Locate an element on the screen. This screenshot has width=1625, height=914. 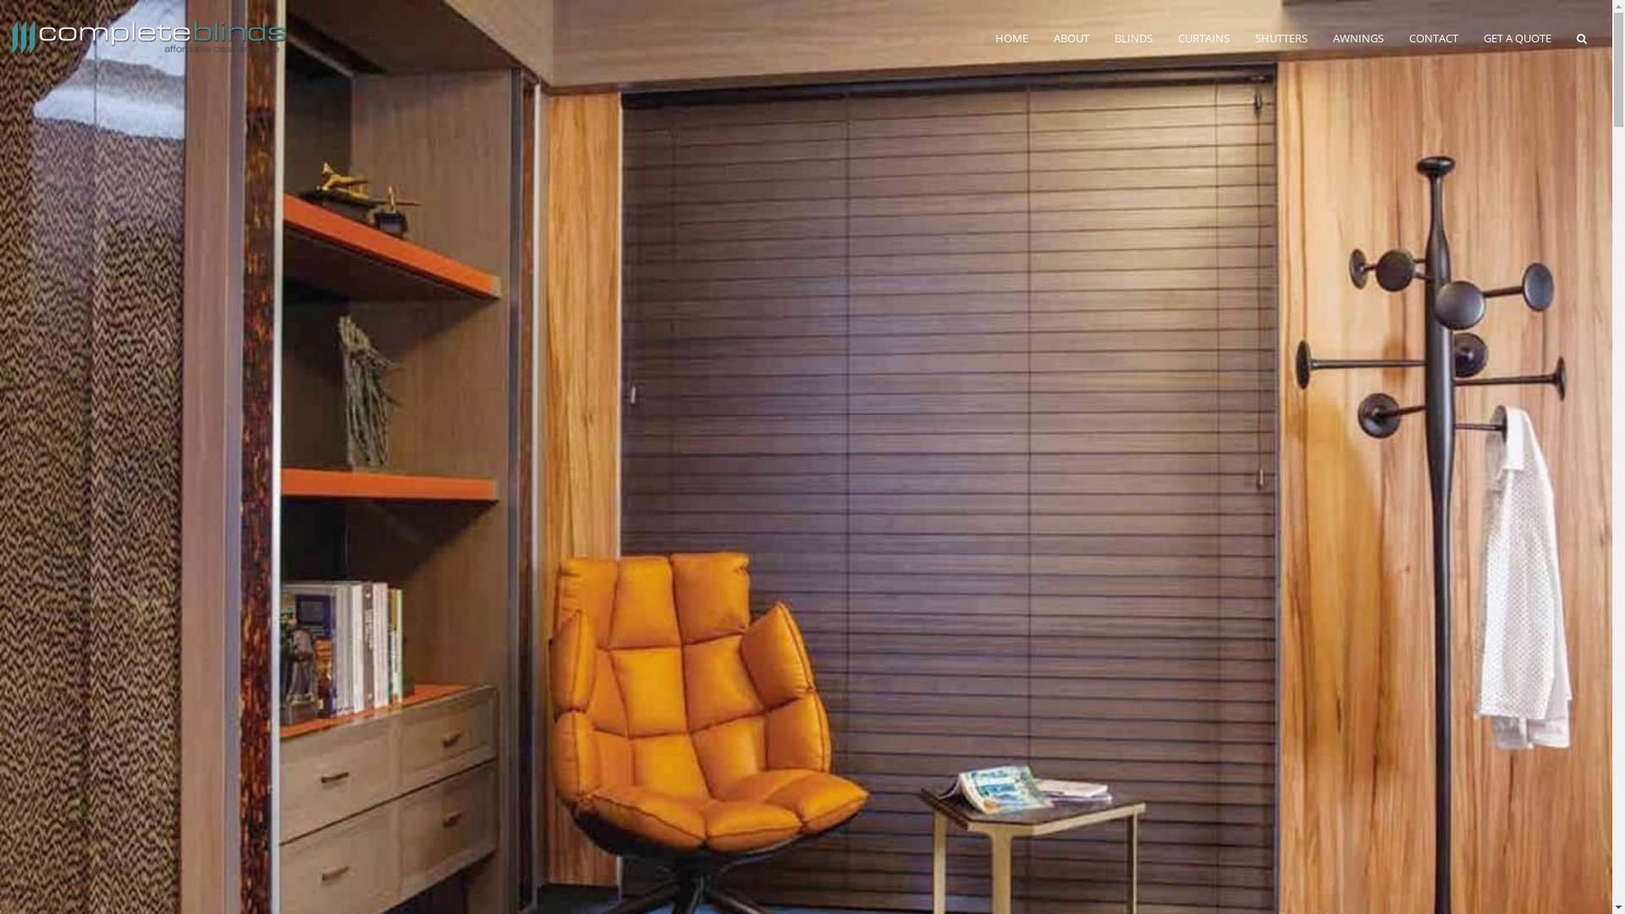
HOME is located at coordinates (1012, 38).